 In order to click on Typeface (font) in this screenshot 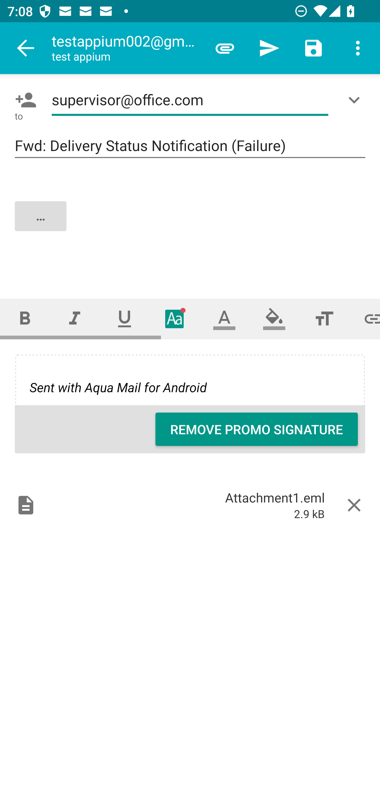, I will do `click(175, 318)`.